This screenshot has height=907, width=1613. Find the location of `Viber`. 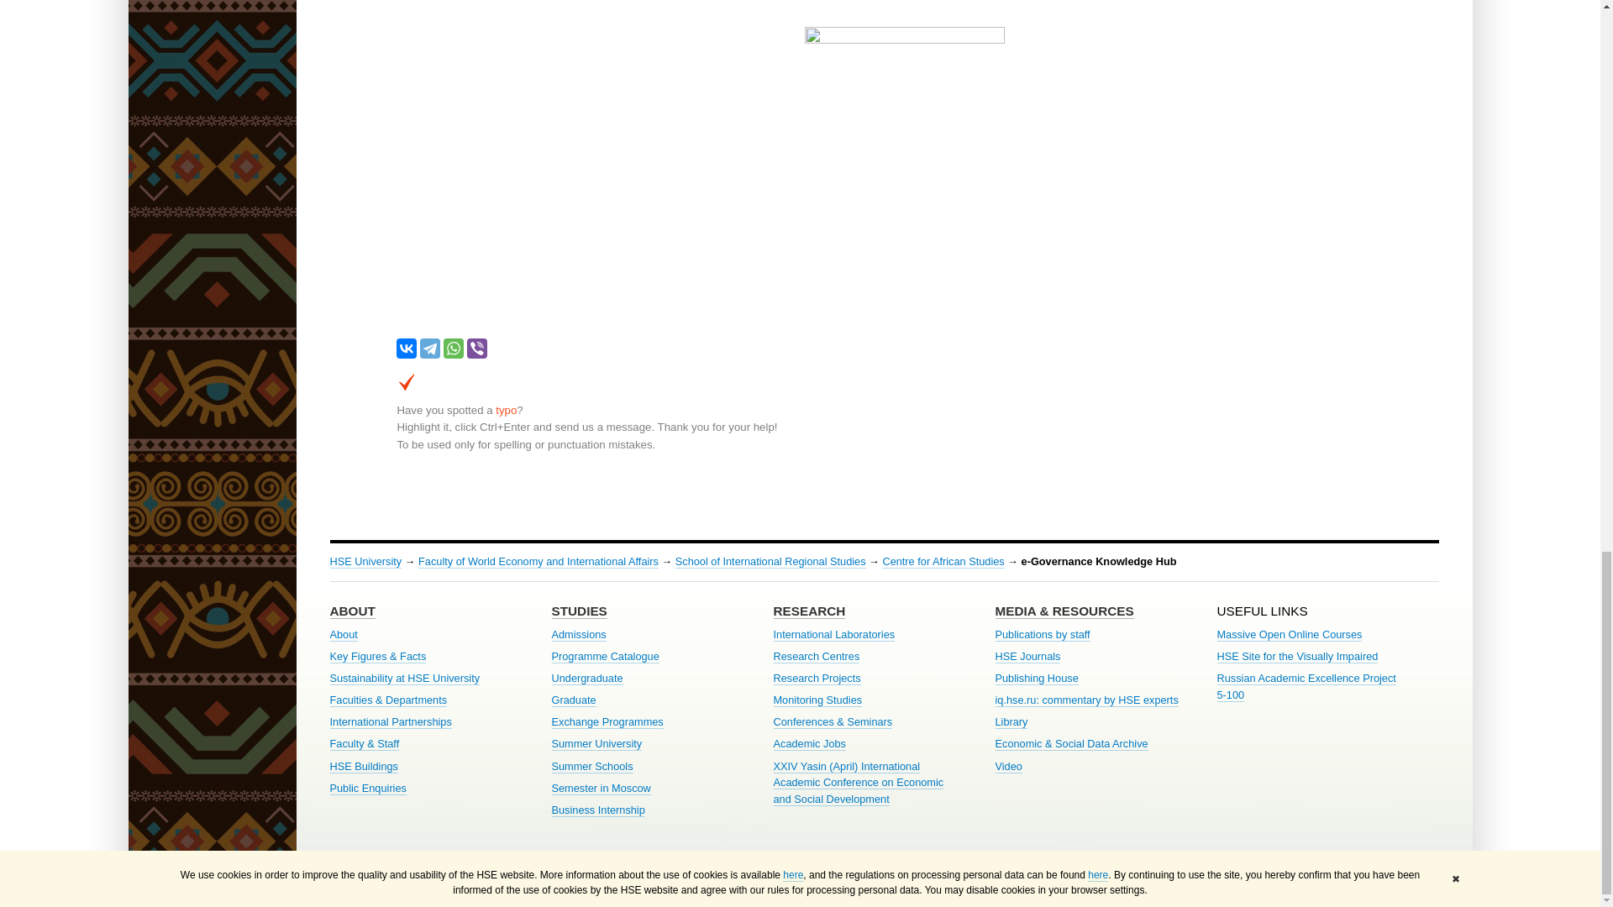

Viber is located at coordinates (477, 348).